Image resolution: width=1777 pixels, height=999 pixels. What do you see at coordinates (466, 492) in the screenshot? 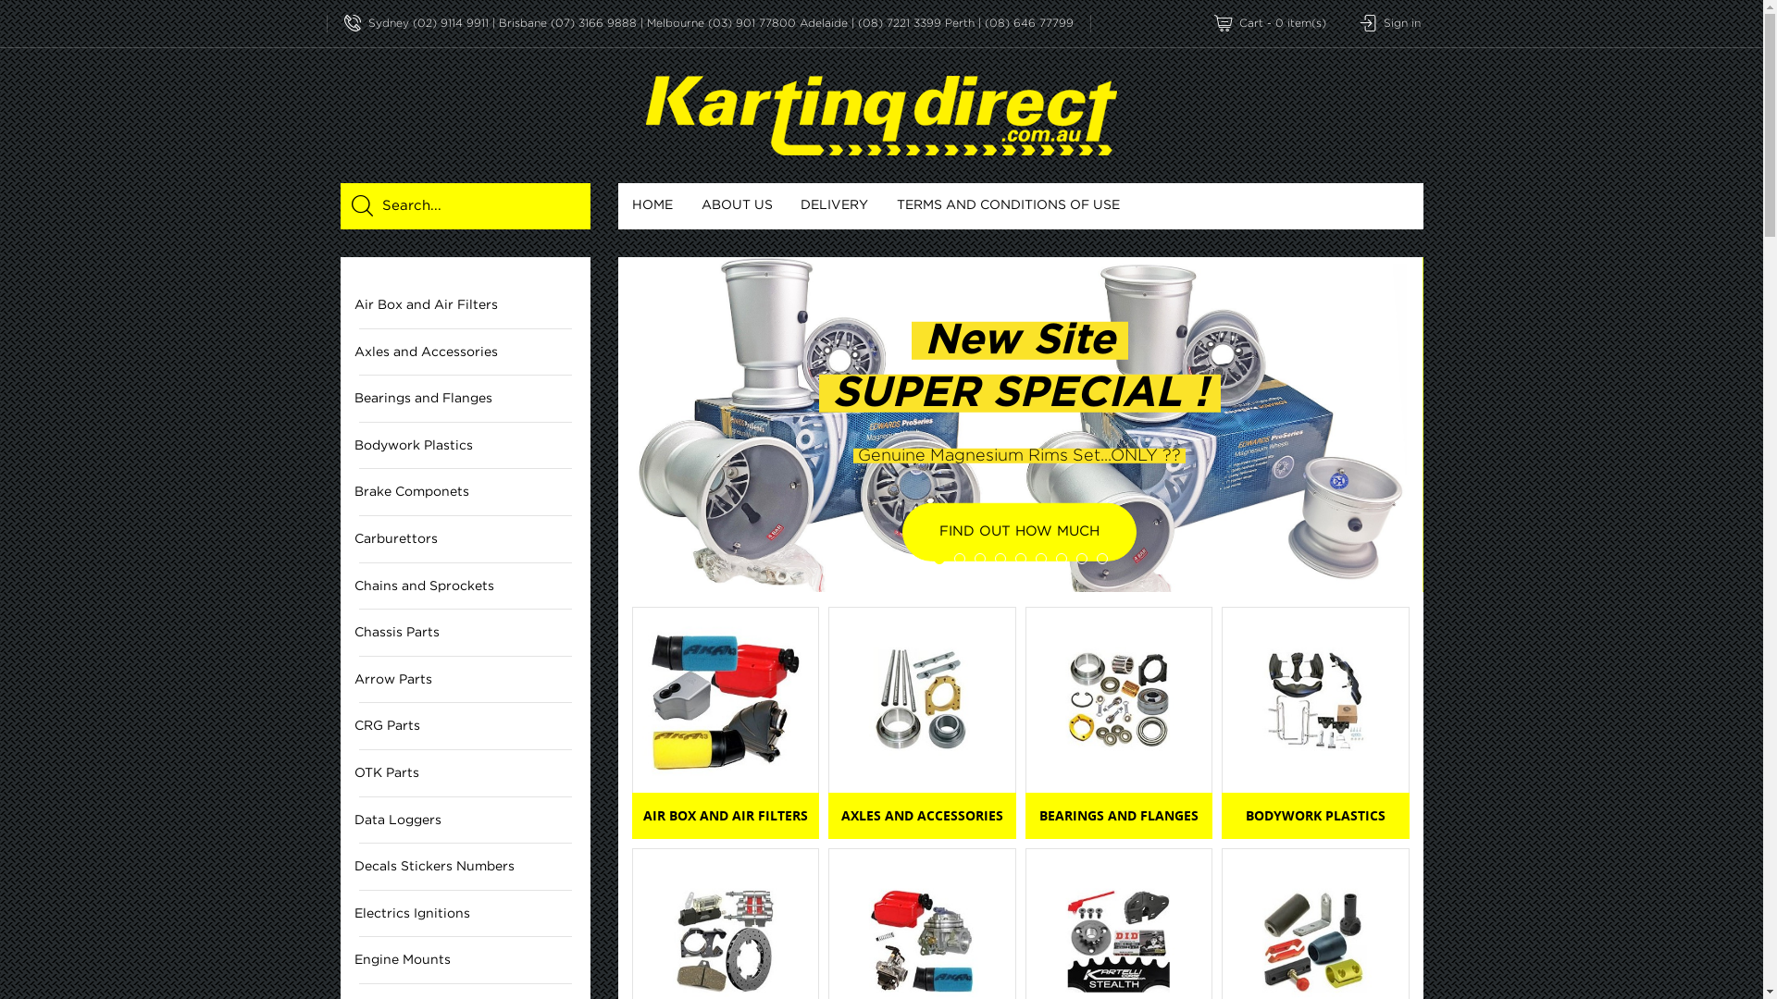
I see `Brake Componets` at bounding box center [466, 492].